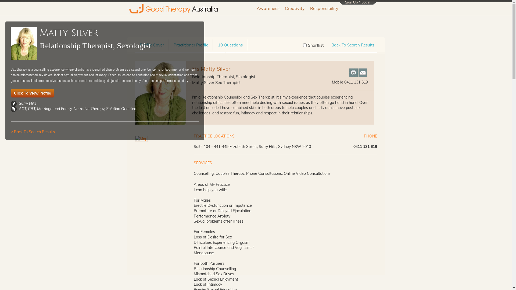 The width and height of the screenshot is (516, 290). Describe the element at coordinates (295, 9) in the screenshot. I see `Creativity` at that location.